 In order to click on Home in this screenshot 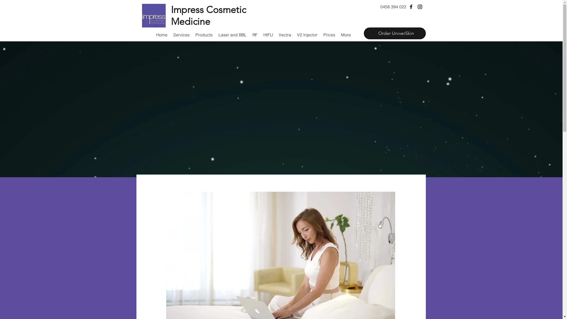, I will do `click(162, 35)`.